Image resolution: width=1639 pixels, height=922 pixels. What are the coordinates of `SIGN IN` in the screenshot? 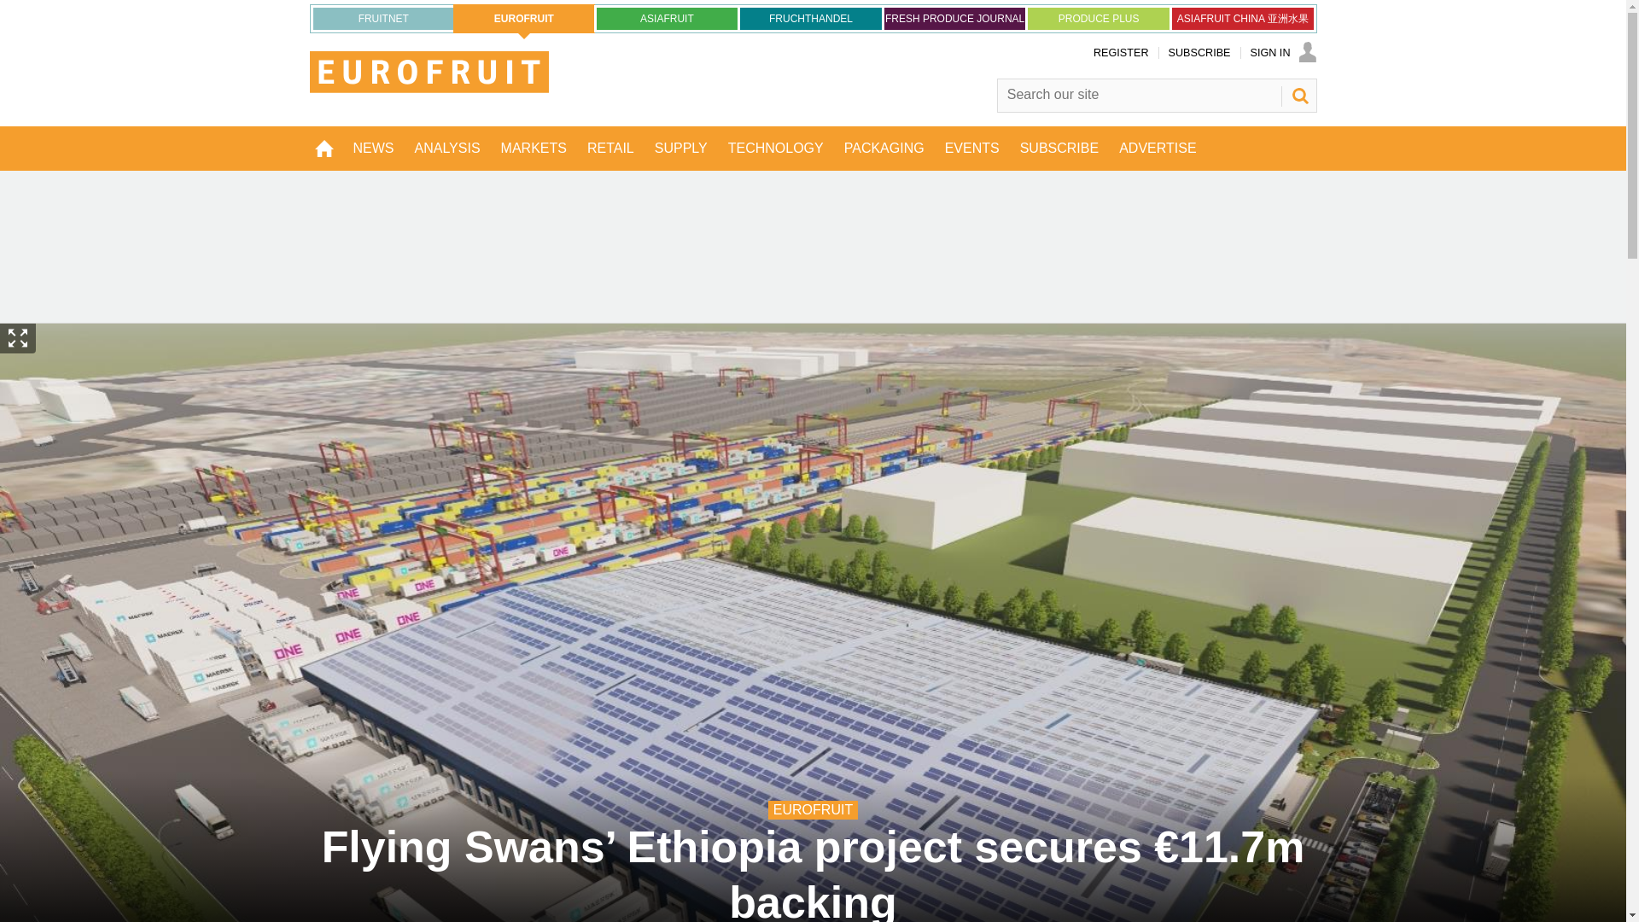 It's located at (1282, 53).